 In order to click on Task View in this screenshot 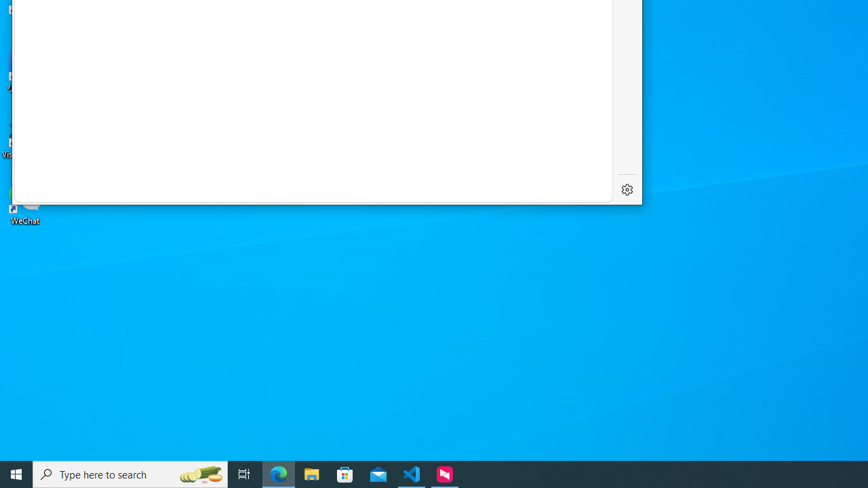, I will do `click(244, 474)`.